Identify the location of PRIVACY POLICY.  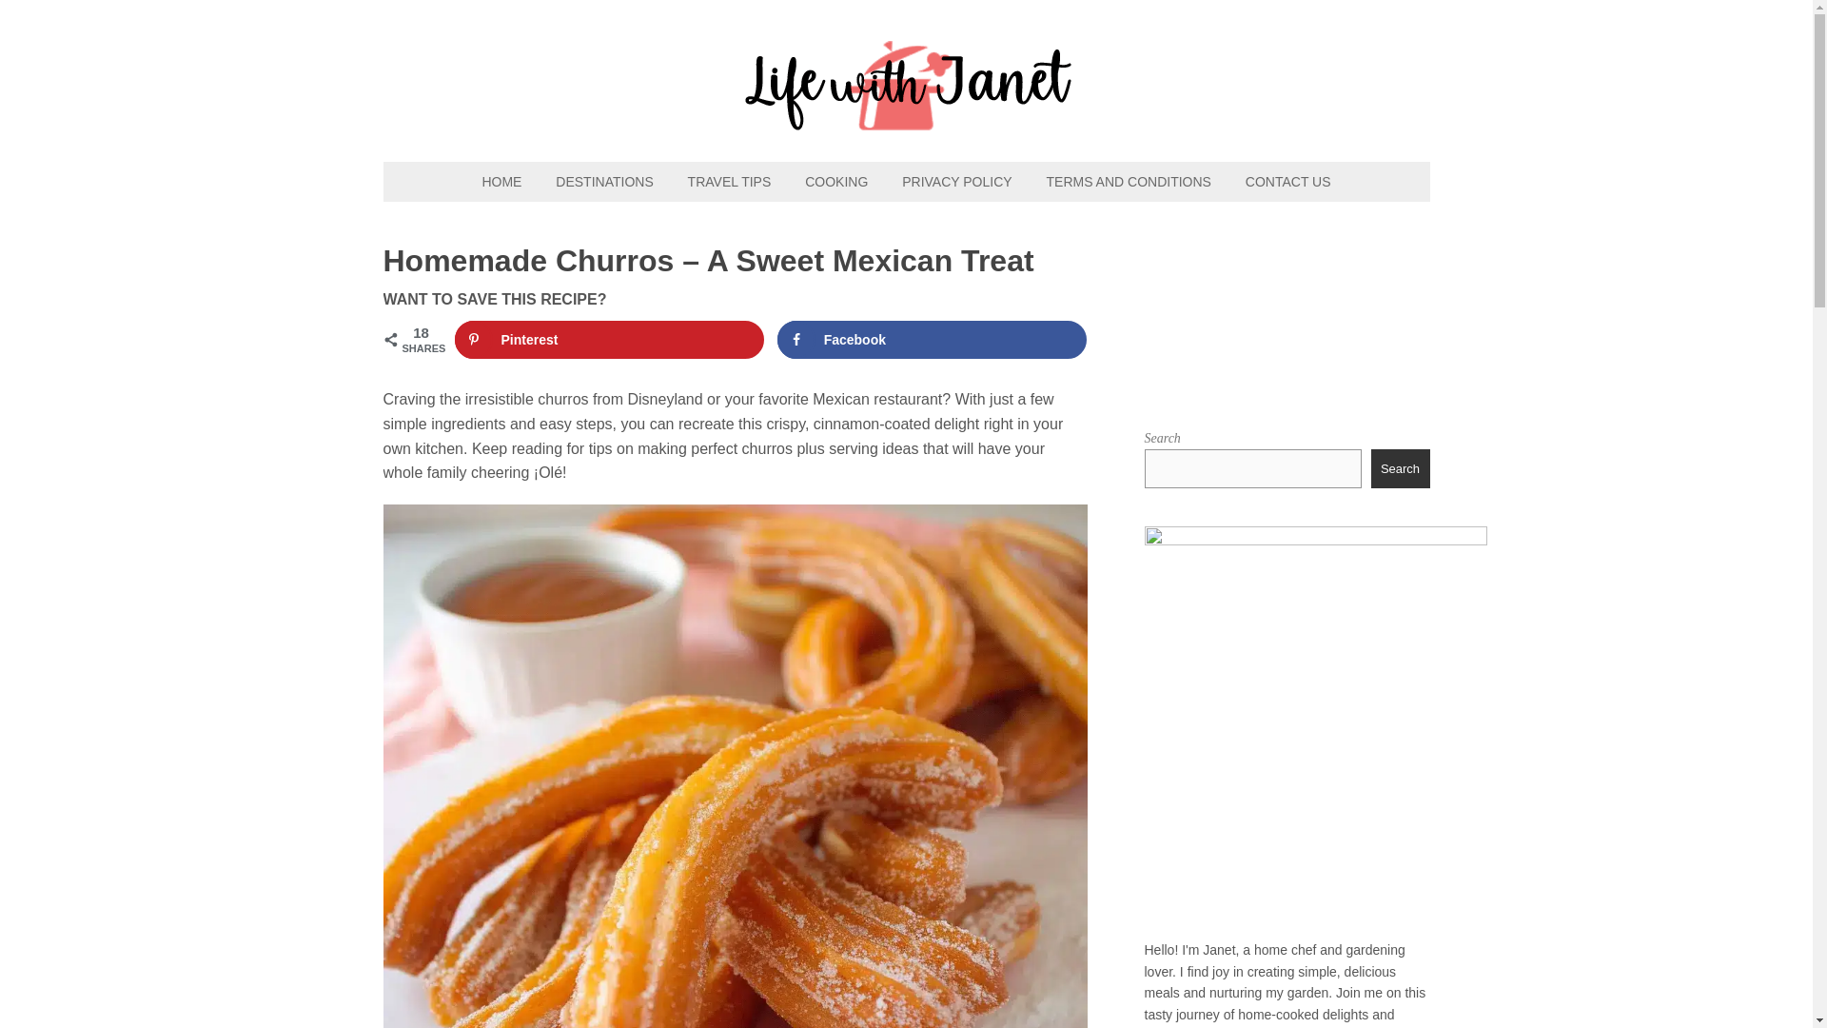
(956, 181).